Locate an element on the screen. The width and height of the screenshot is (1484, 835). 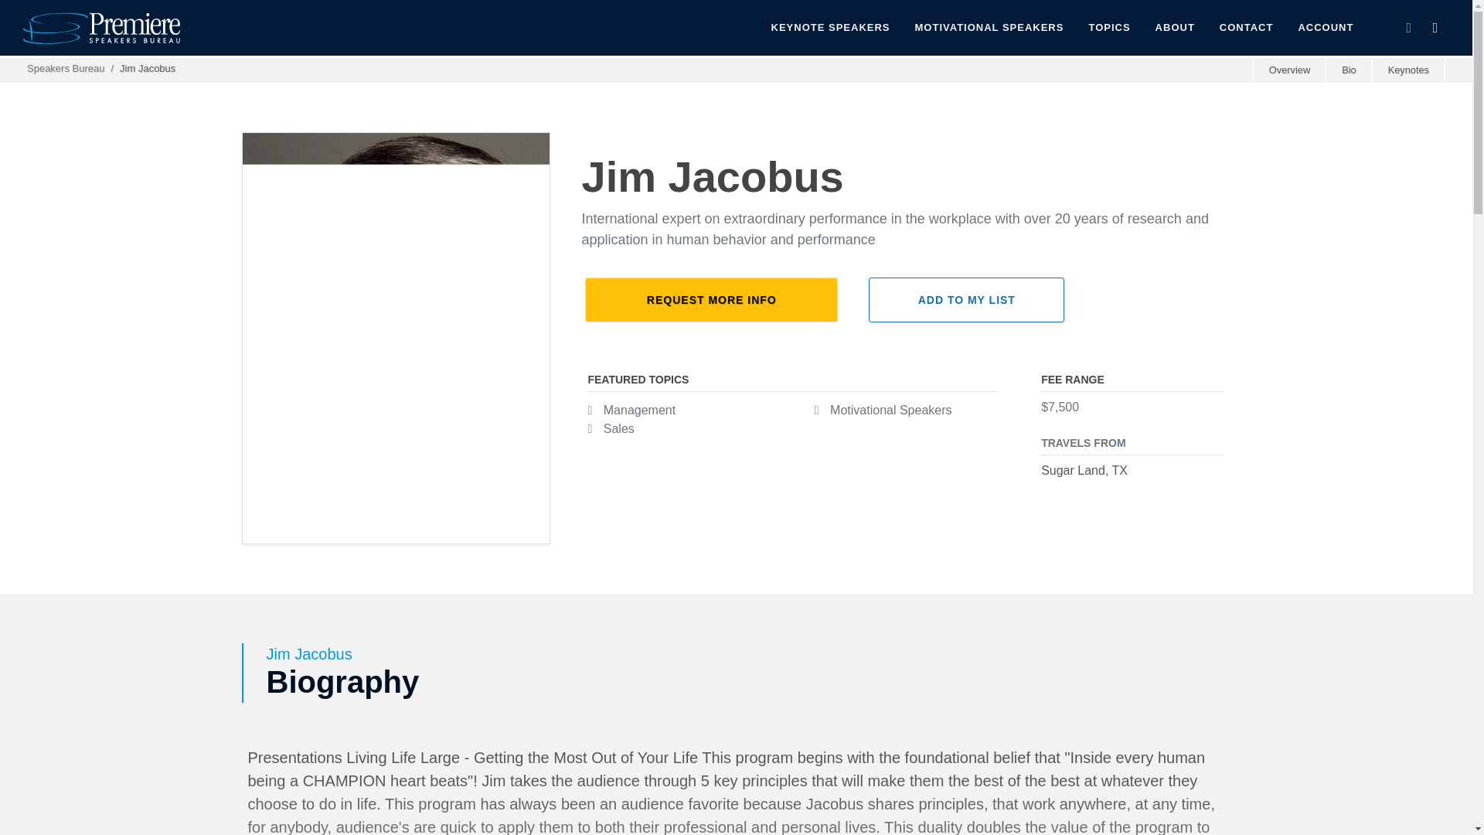
ACCOUNT is located at coordinates (1326, 28).